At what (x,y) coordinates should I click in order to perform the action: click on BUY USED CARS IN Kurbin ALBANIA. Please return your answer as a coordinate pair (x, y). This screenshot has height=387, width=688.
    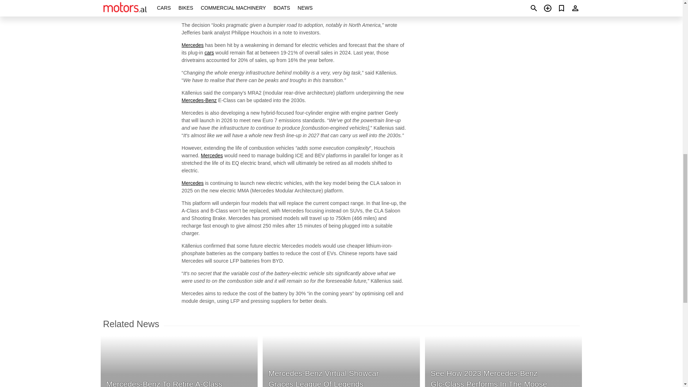
    Looking at the image, I should click on (209, 53).